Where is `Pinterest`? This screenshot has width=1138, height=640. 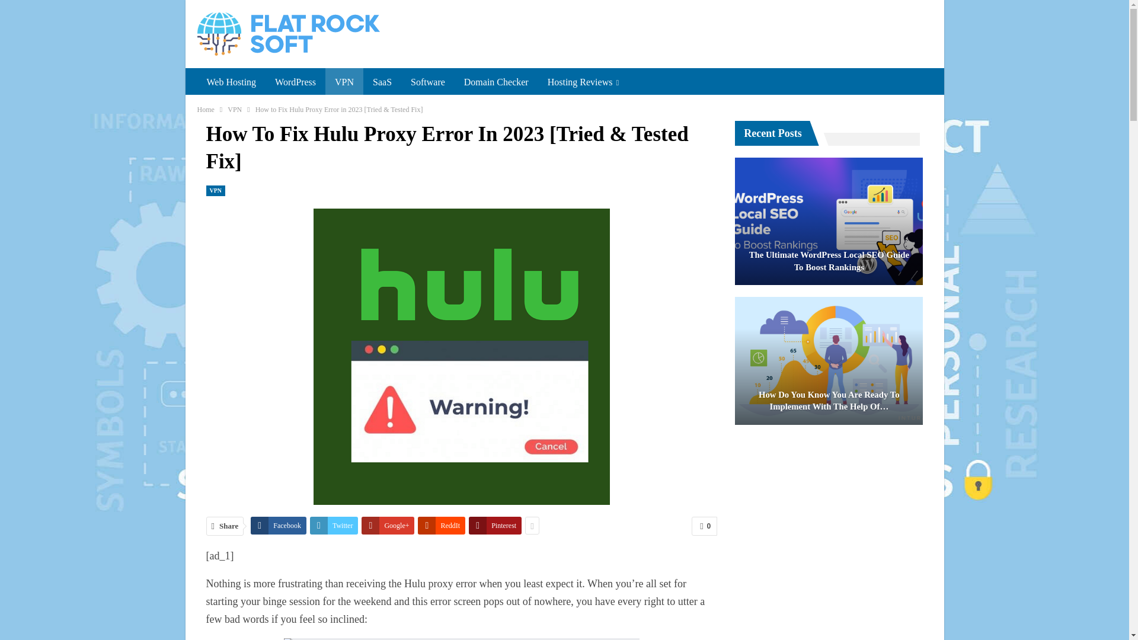 Pinterest is located at coordinates (495, 525).